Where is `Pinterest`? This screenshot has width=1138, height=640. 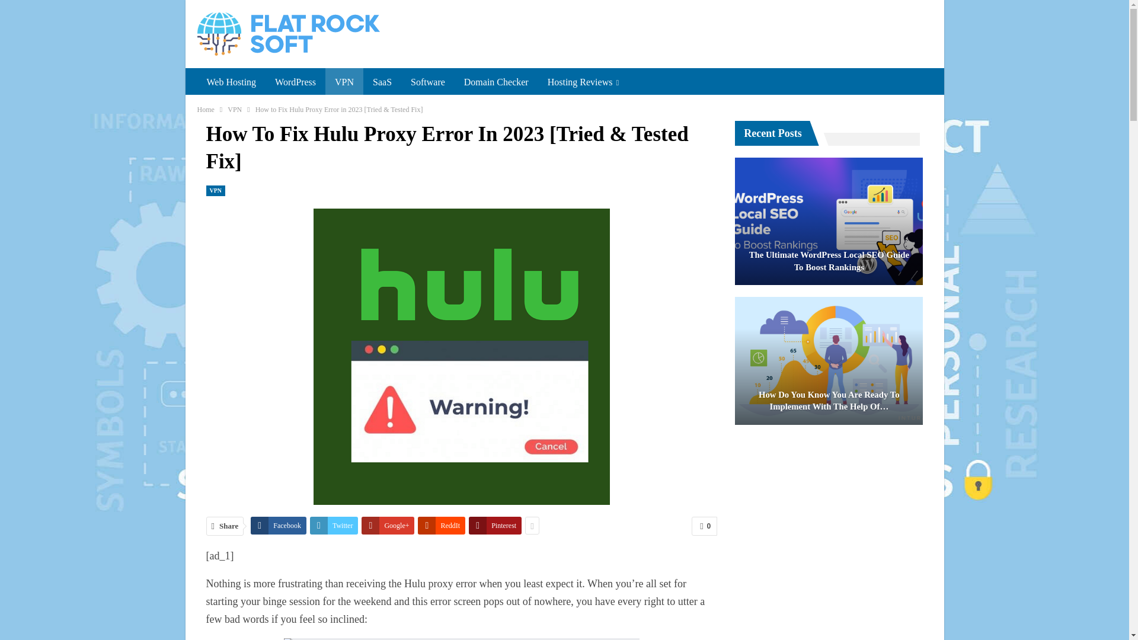 Pinterest is located at coordinates (495, 525).